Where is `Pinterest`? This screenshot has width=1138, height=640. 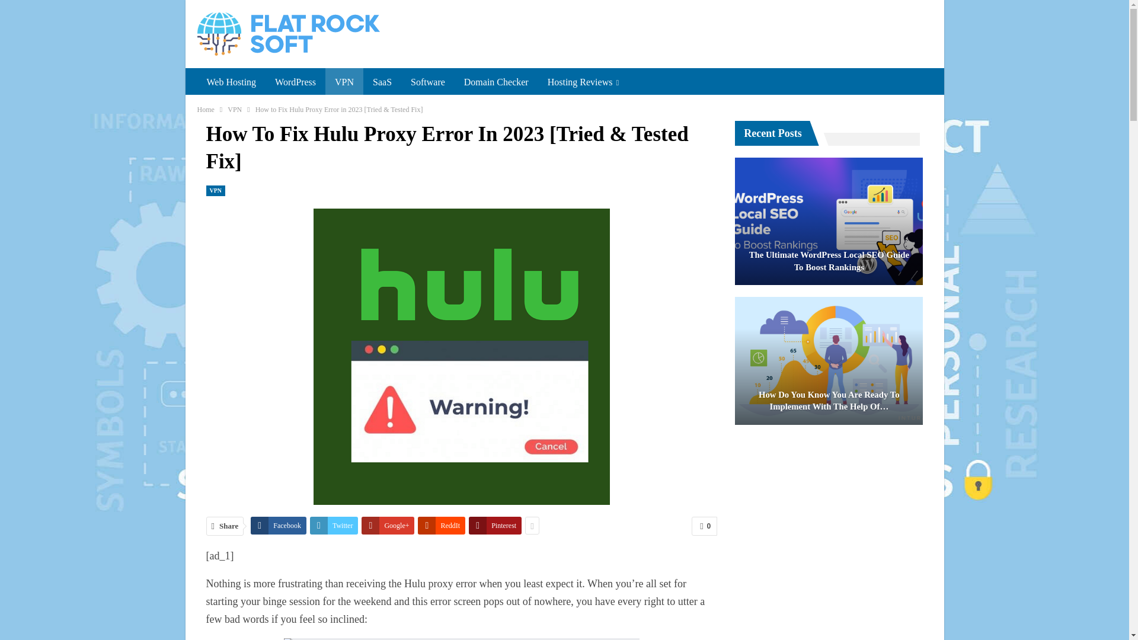 Pinterest is located at coordinates (495, 525).